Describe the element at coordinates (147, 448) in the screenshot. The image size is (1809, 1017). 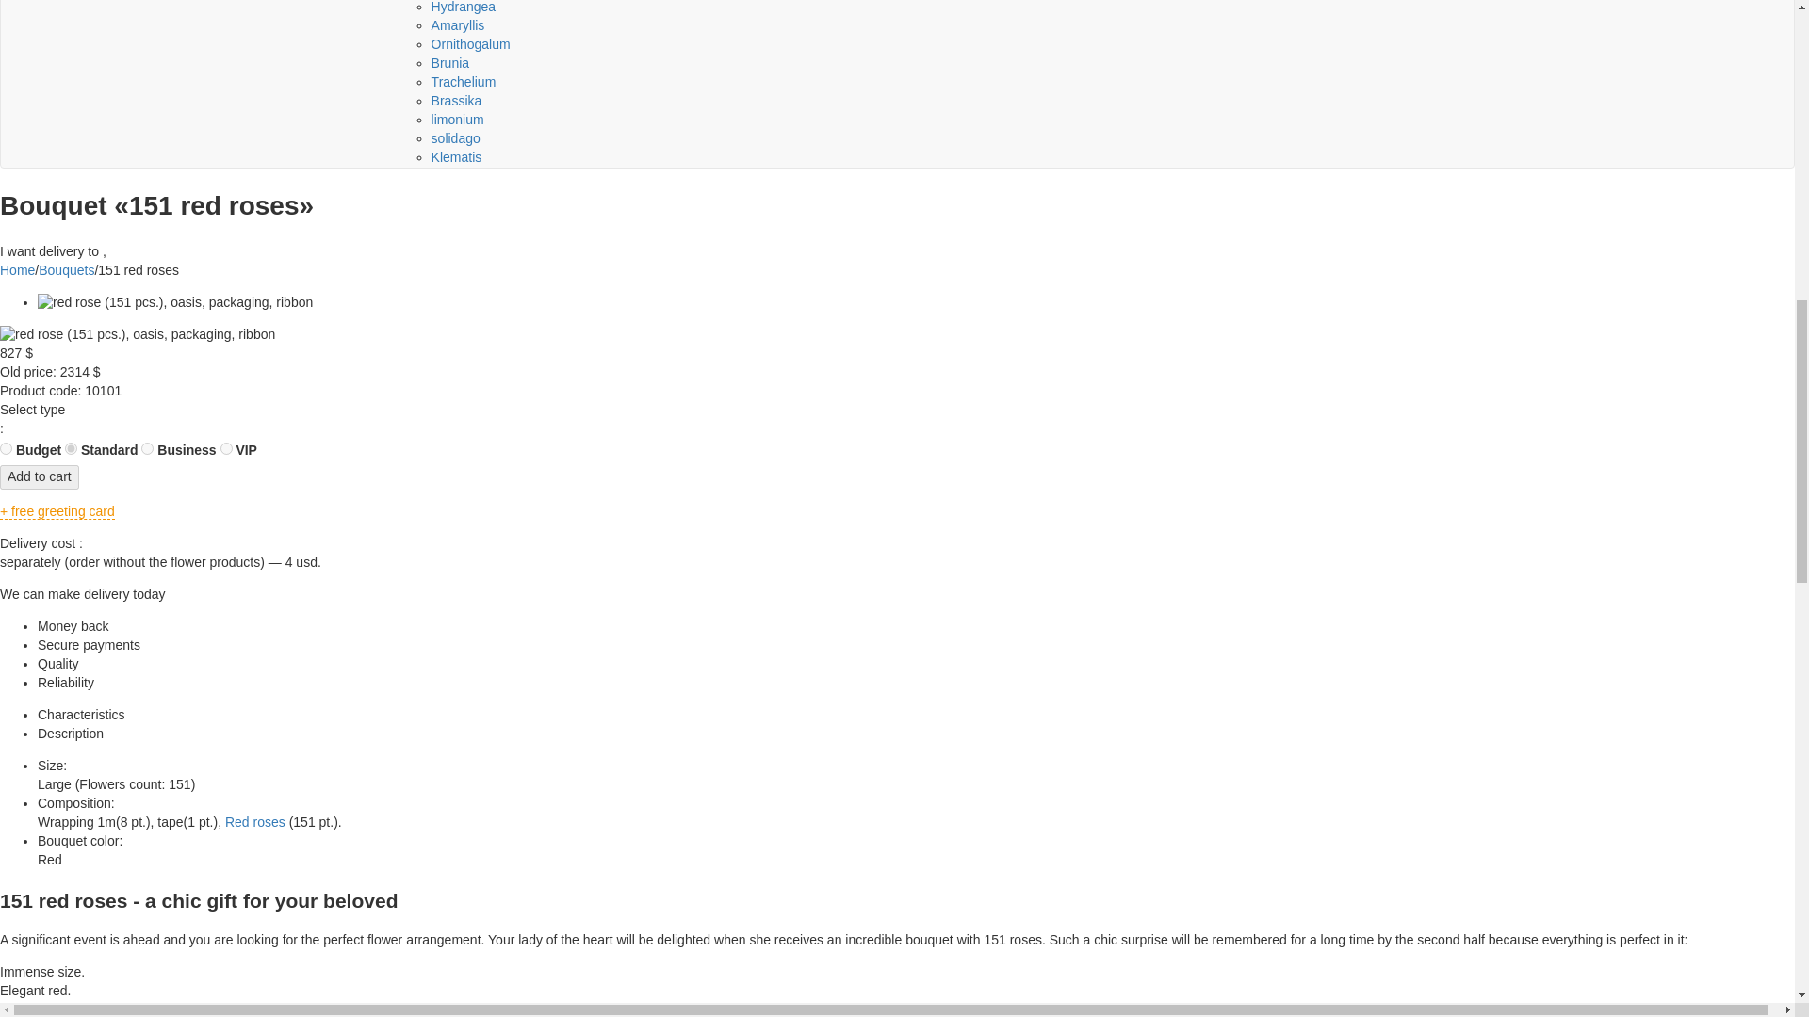
I see `business` at that location.